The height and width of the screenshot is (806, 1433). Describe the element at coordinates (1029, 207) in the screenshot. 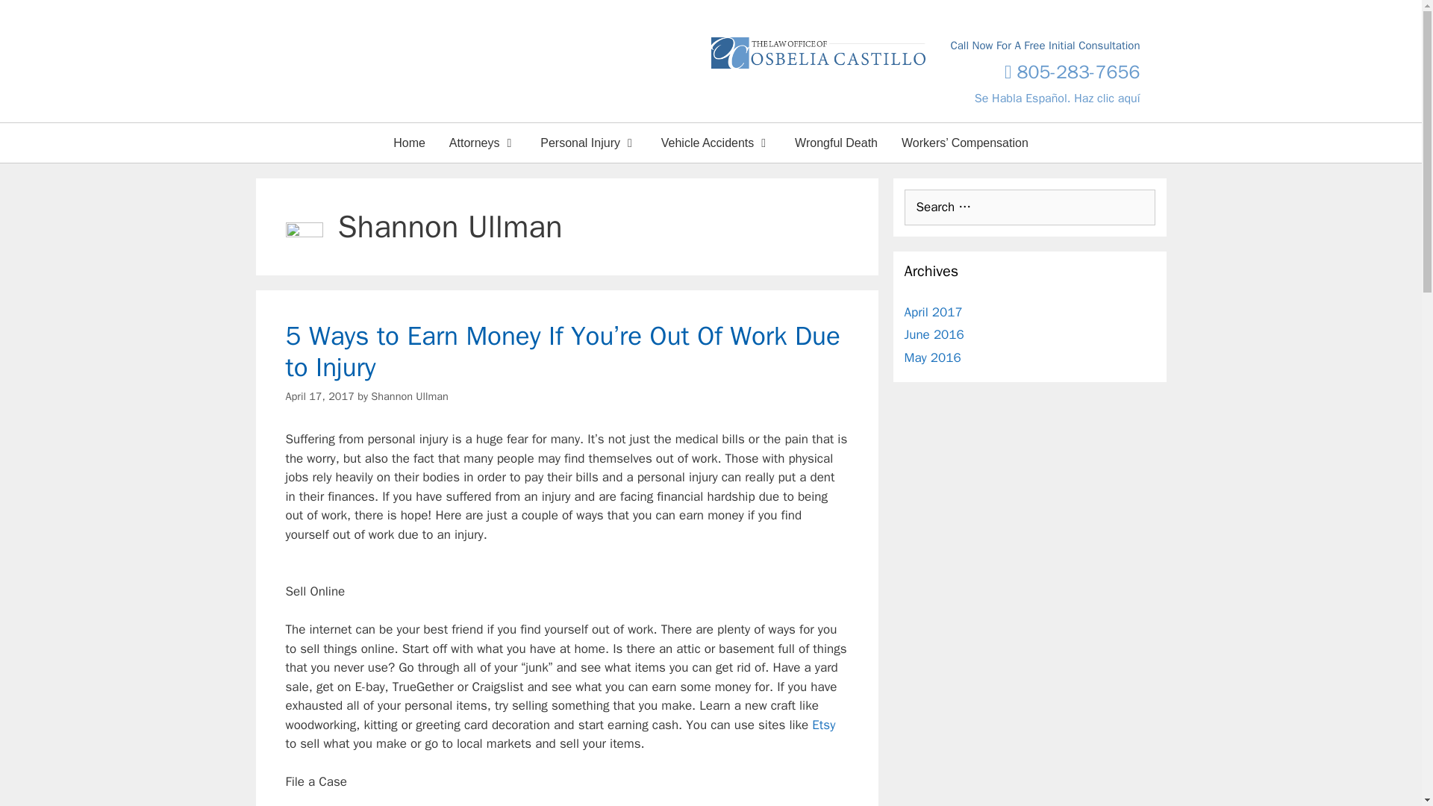

I see `Search for:` at that location.